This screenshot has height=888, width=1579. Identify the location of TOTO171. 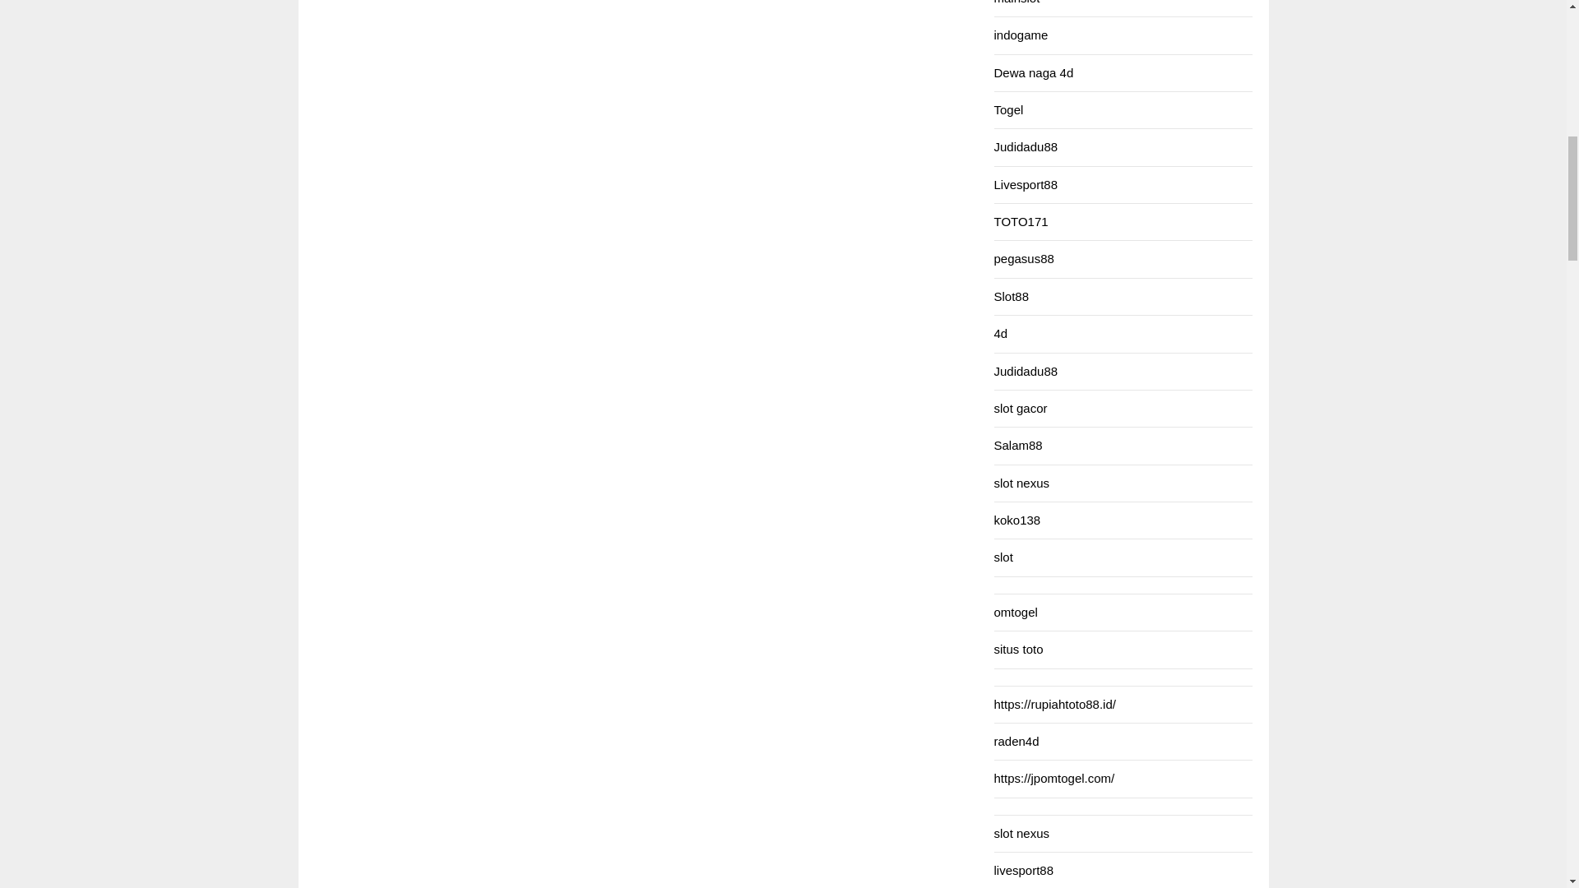
(1020, 221).